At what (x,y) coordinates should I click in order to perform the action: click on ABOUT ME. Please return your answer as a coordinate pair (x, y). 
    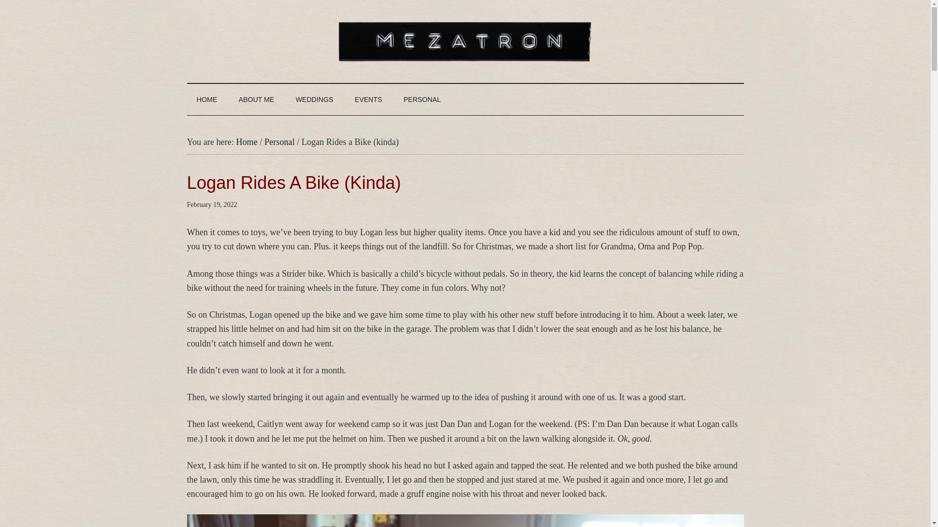
    Looking at the image, I should click on (256, 100).